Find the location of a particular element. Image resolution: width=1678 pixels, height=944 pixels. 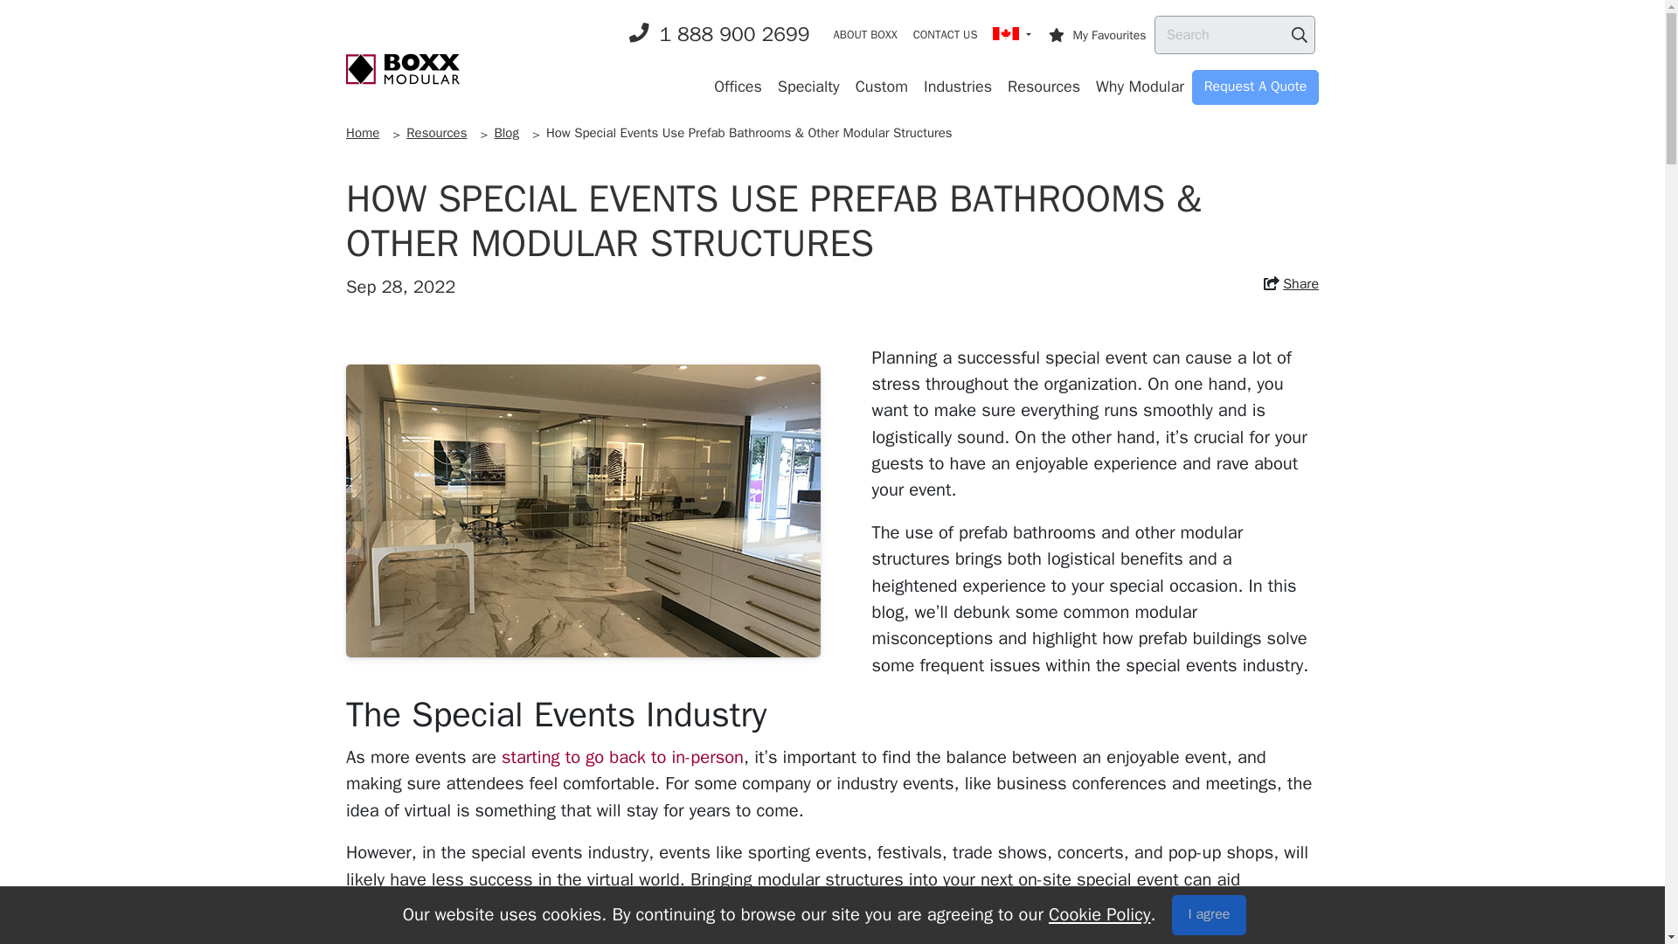

My Favourites is located at coordinates (1099, 35).